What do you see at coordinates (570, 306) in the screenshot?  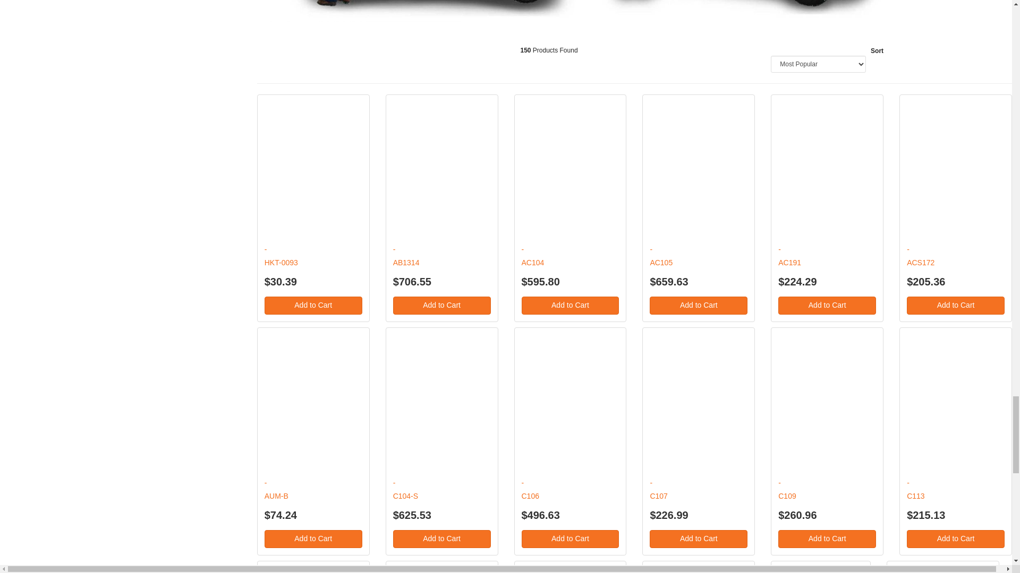 I see `Add  to Cart` at bounding box center [570, 306].